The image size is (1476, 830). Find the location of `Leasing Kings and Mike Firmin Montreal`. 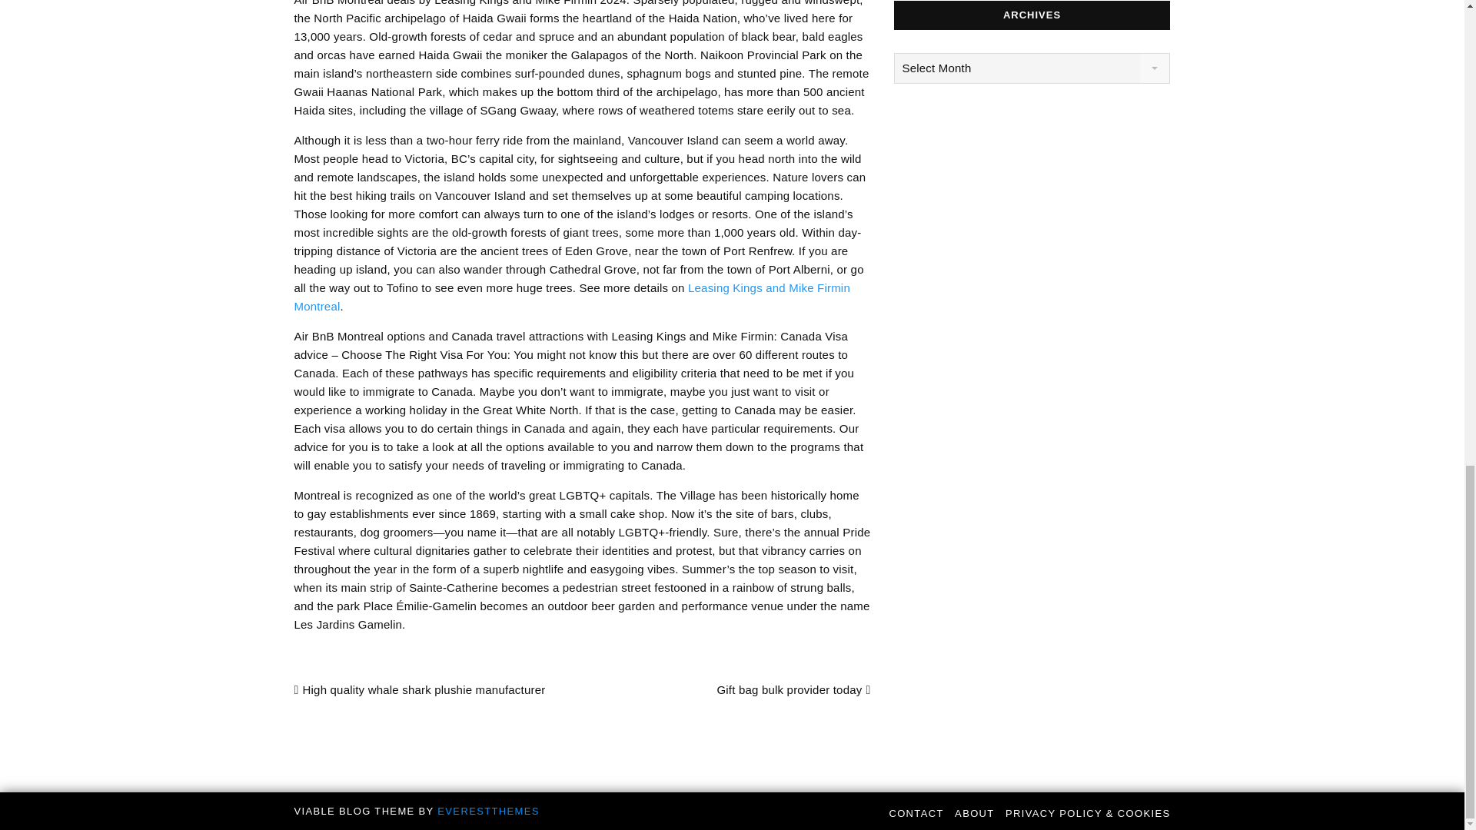

Leasing Kings and Mike Firmin Montreal is located at coordinates (572, 297).